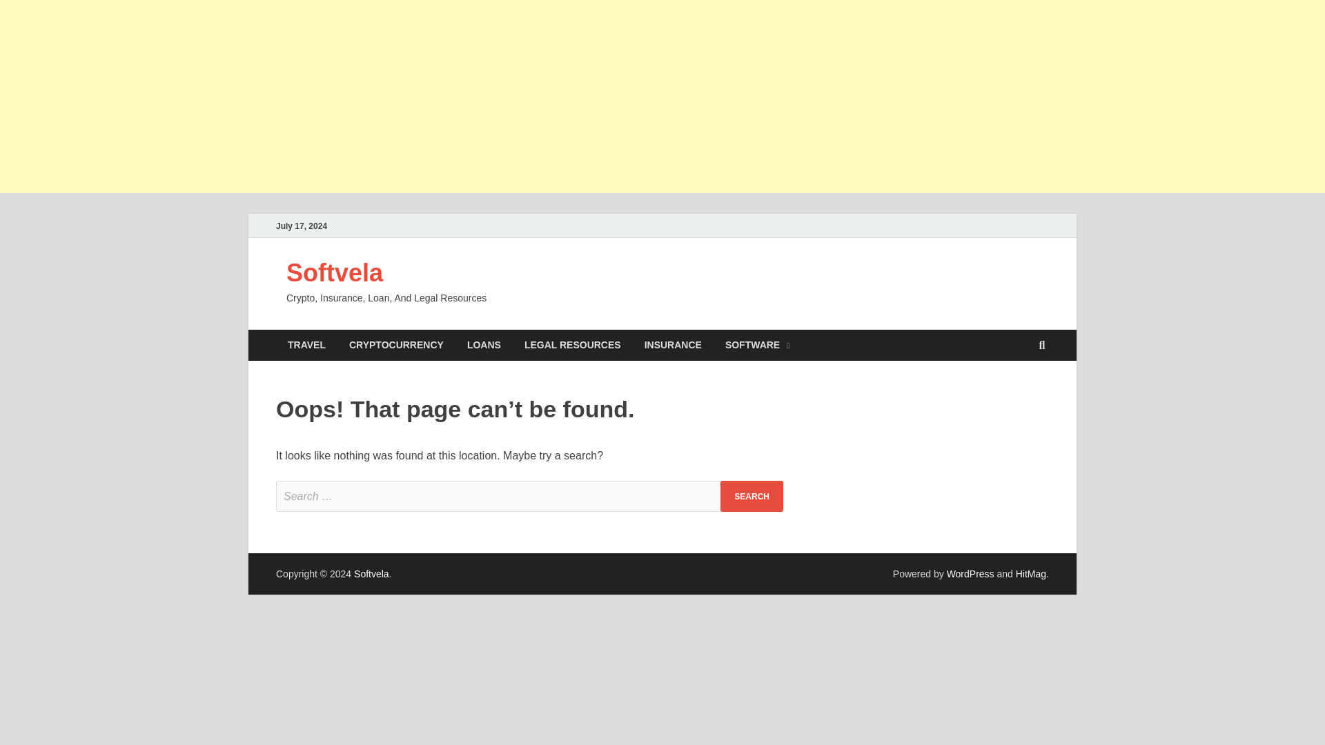 The height and width of the screenshot is (745, 1325). Describe the element at coordinates (484, 345) in the screenshot. I see `LOANS` at that location.